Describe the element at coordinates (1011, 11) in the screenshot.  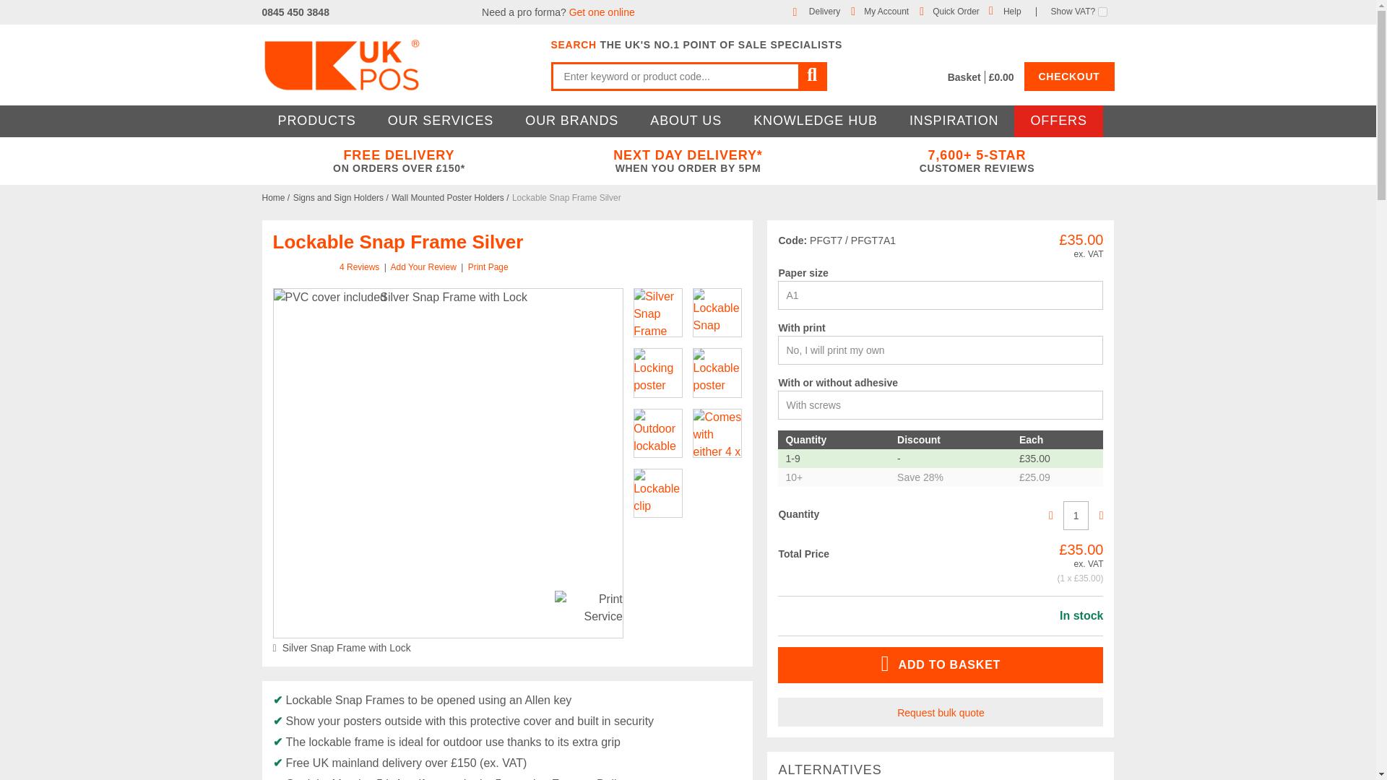
I see `Help` at that location.